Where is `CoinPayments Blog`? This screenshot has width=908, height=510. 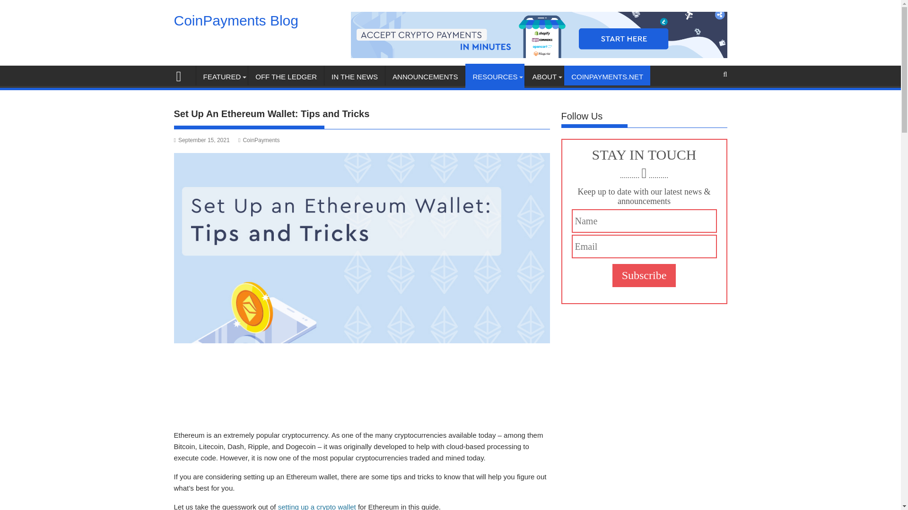
CoinPayments Blog is located at coordinates (236, 21).